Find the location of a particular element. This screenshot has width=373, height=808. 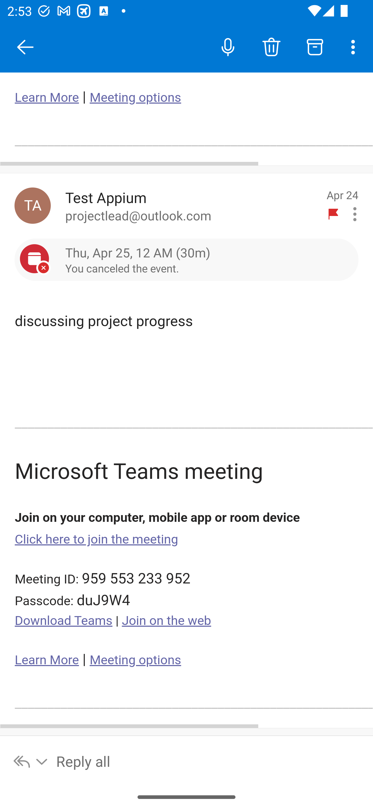

Learn More is located at coordinates (47, 98).